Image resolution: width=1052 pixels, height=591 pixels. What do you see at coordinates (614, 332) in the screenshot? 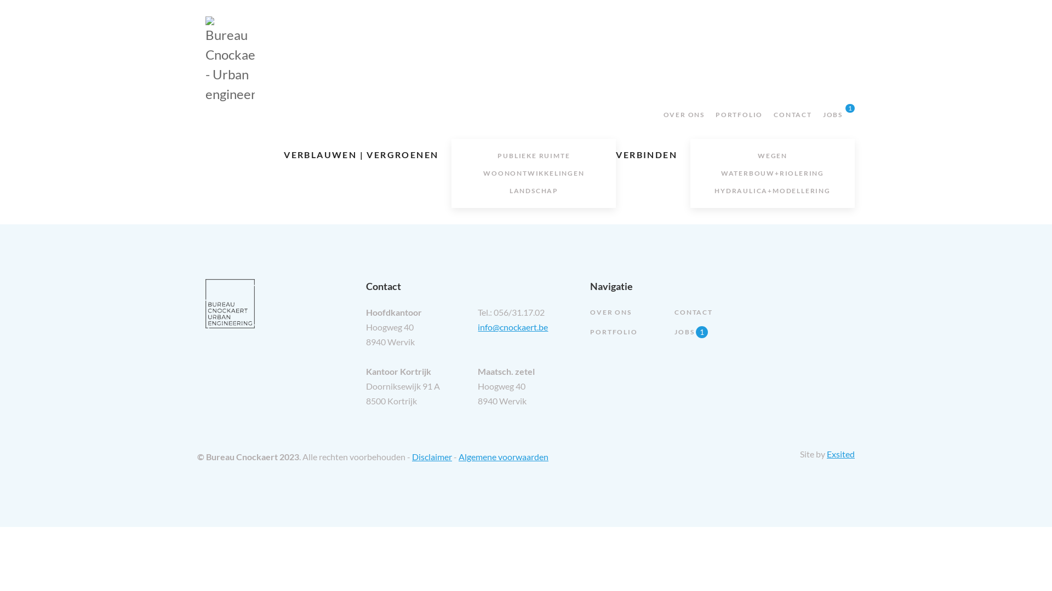
I see `PORTFOLIO` at bounding box center [614, 332].